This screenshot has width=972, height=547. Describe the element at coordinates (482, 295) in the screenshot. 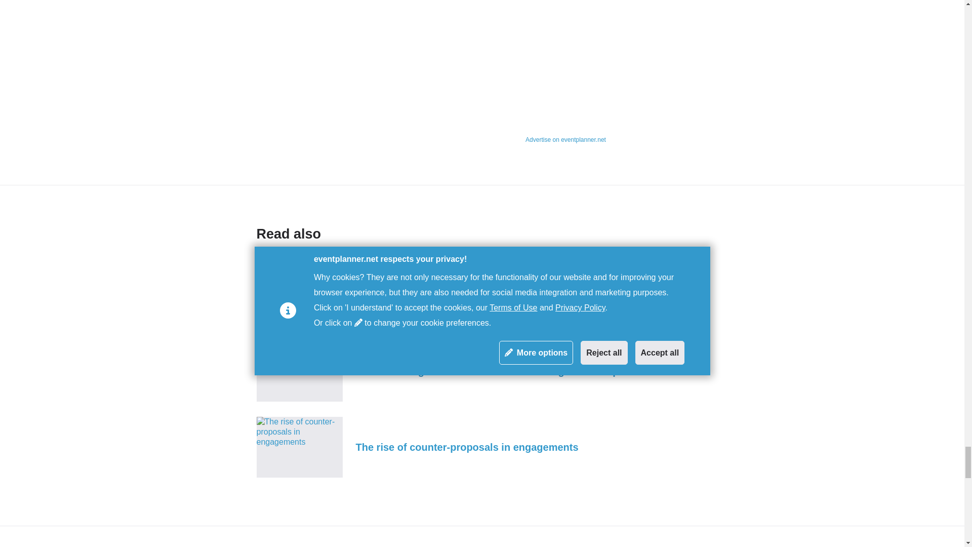

I see `Who will be the Best Event Company or Venue of 2024?` at that location.